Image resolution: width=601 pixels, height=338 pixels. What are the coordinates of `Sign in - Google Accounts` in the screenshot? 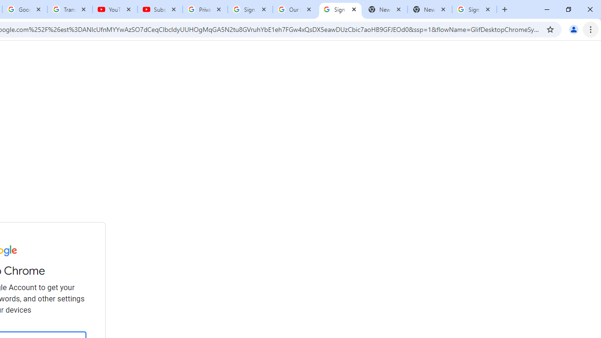 It's located at (474, 9).